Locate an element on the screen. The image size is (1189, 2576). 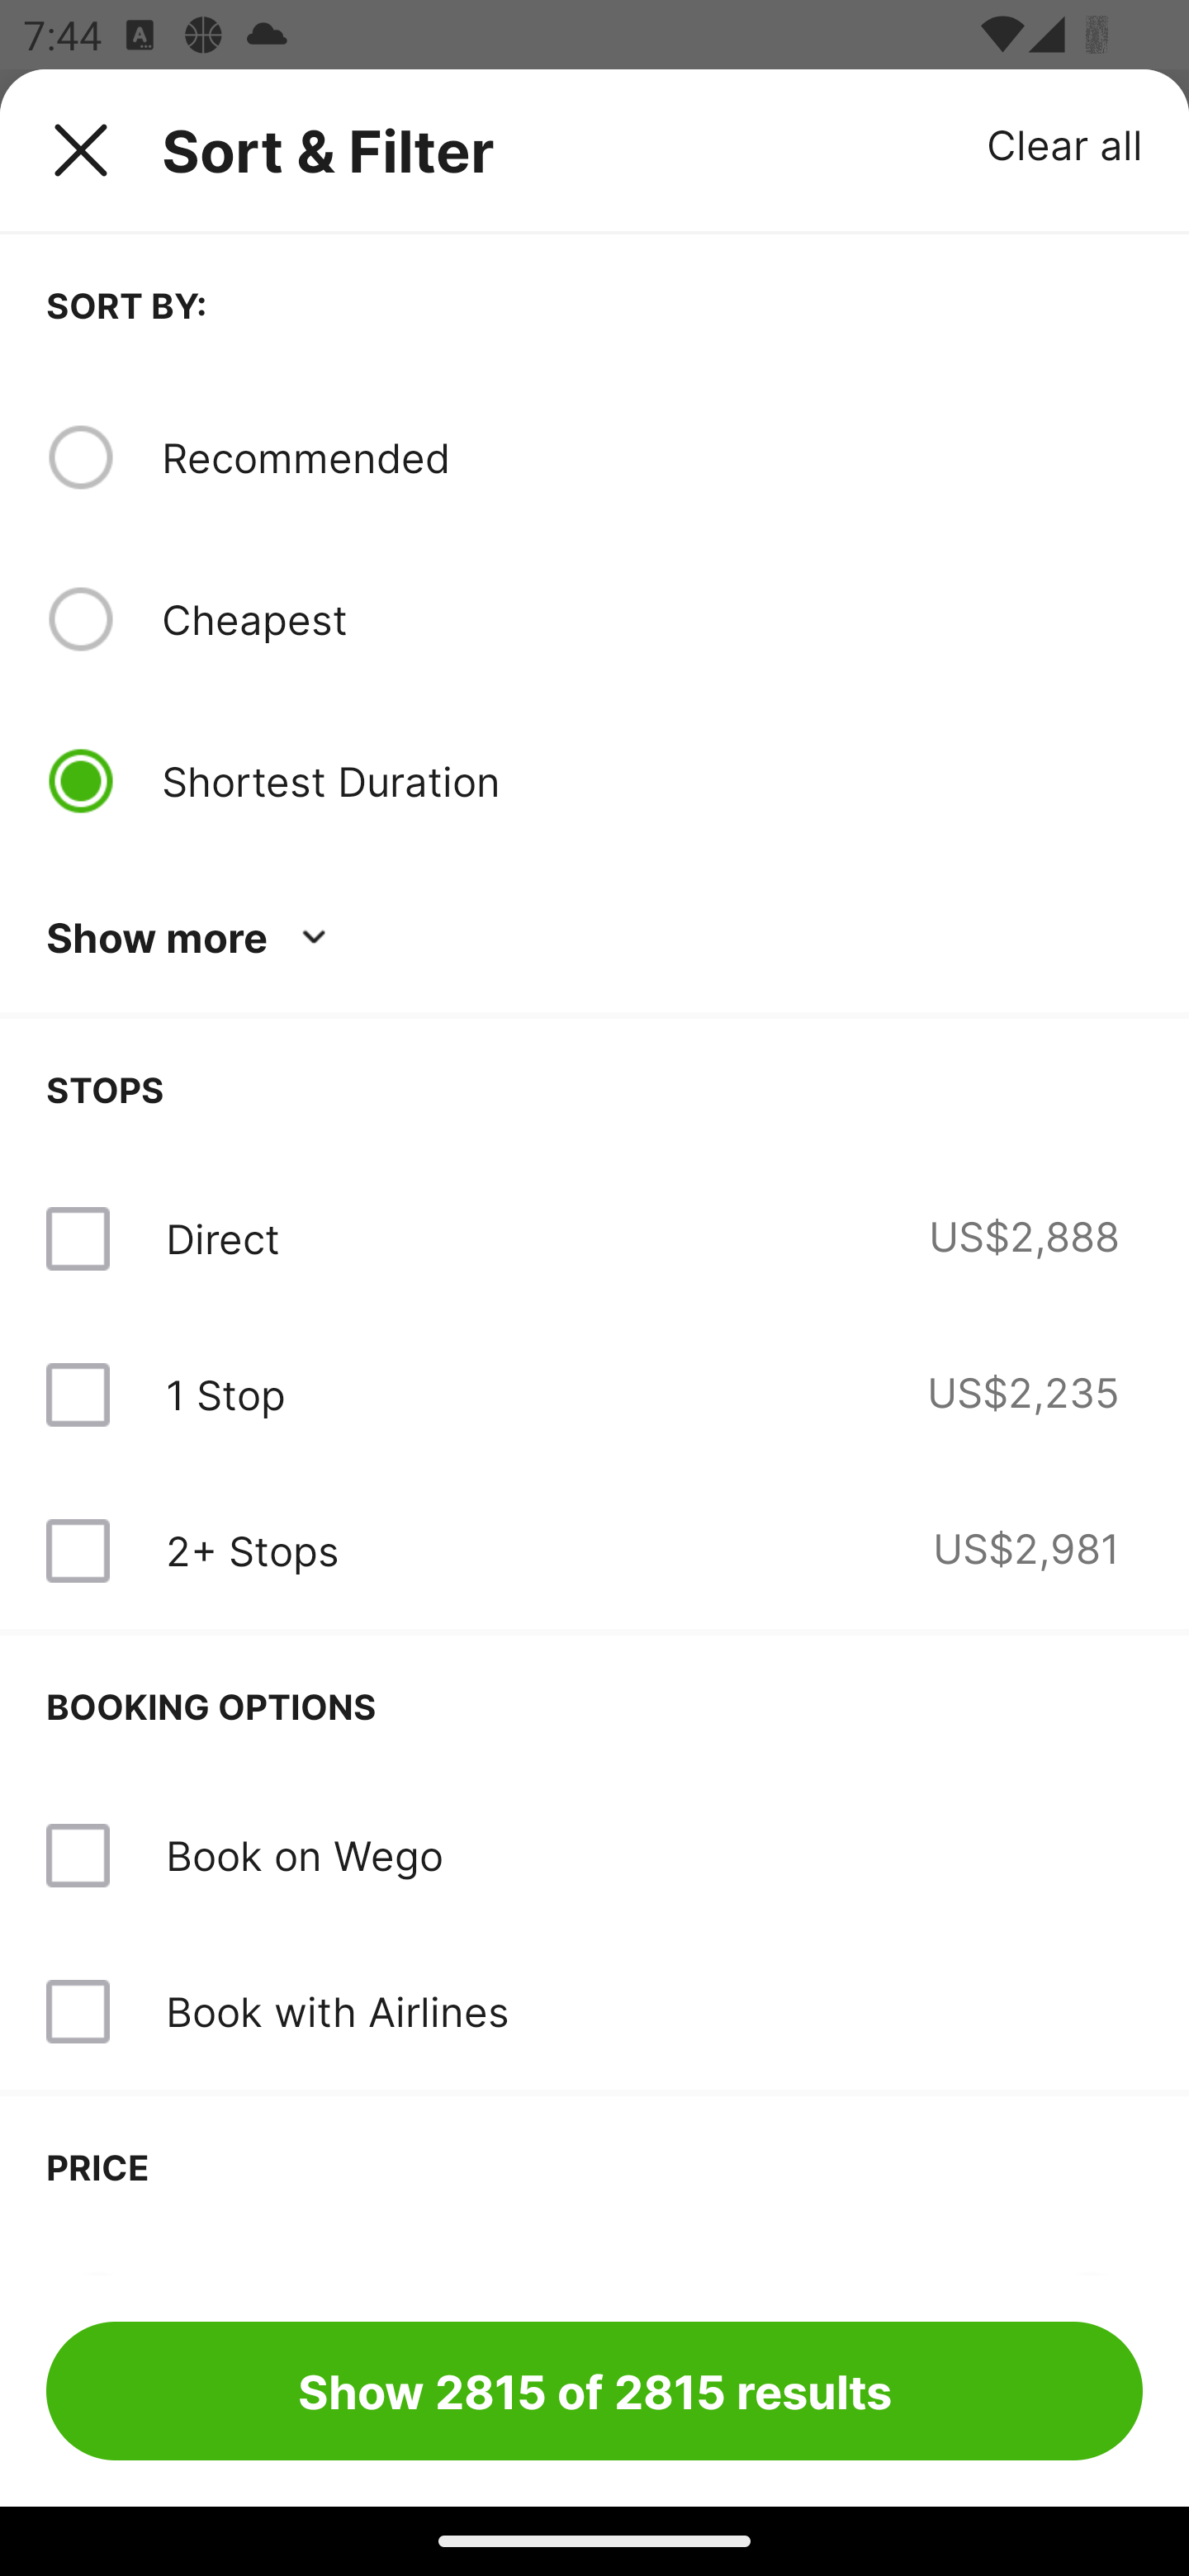
Cheapest is located at coordinates (651, 619).